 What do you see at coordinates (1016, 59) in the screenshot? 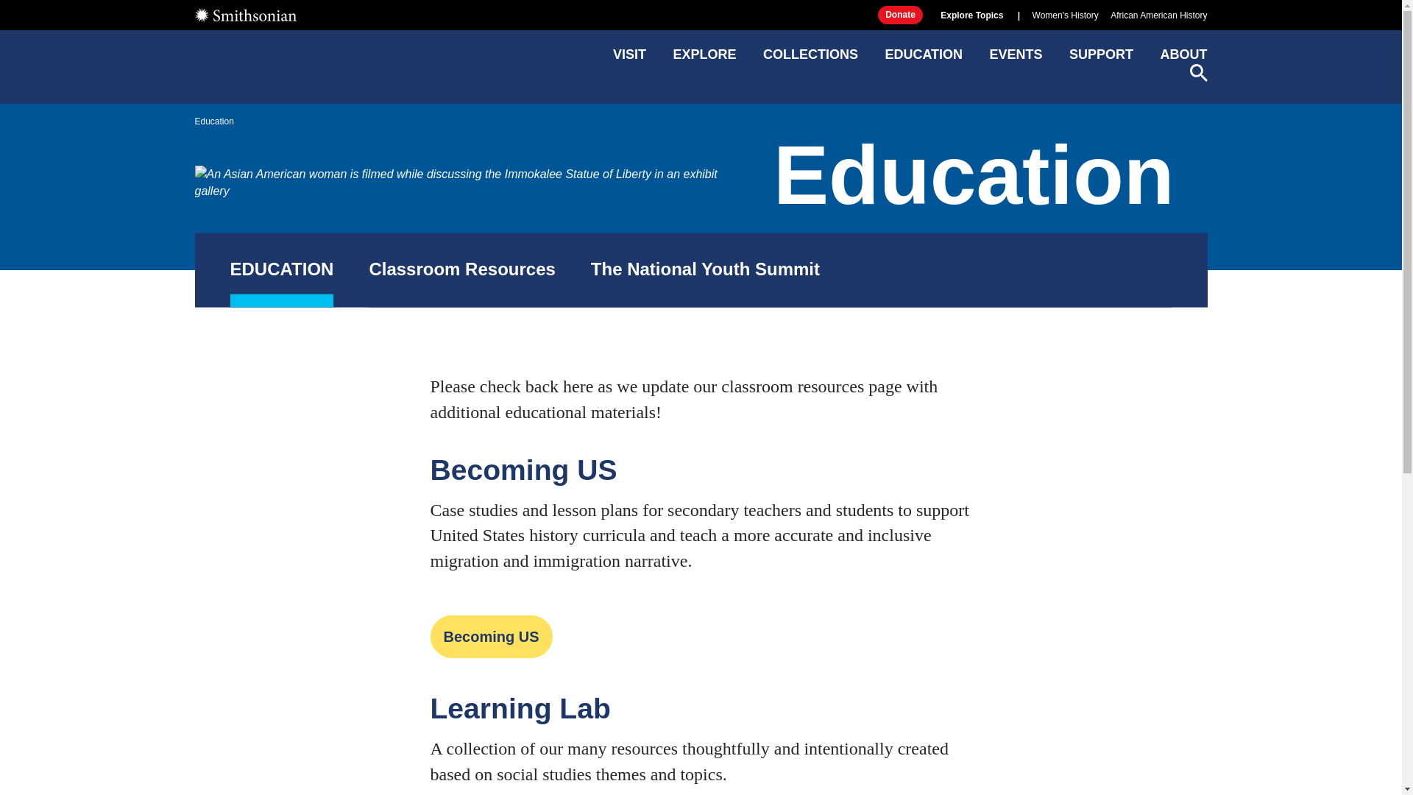
I see `EVENTS` at bounding box center [1016, 59].